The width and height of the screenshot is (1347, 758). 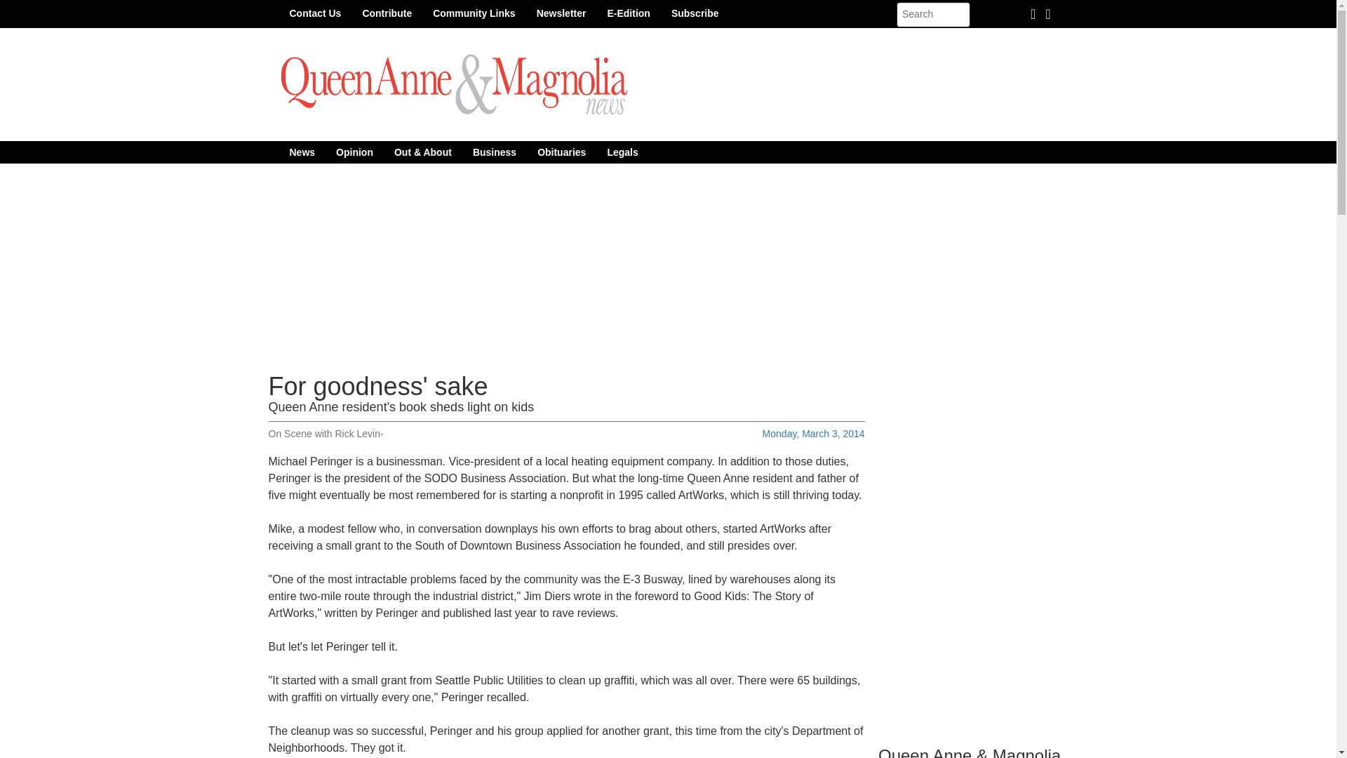 I want to click on Monday, March 3, 2014, so click(x=813, y=434).